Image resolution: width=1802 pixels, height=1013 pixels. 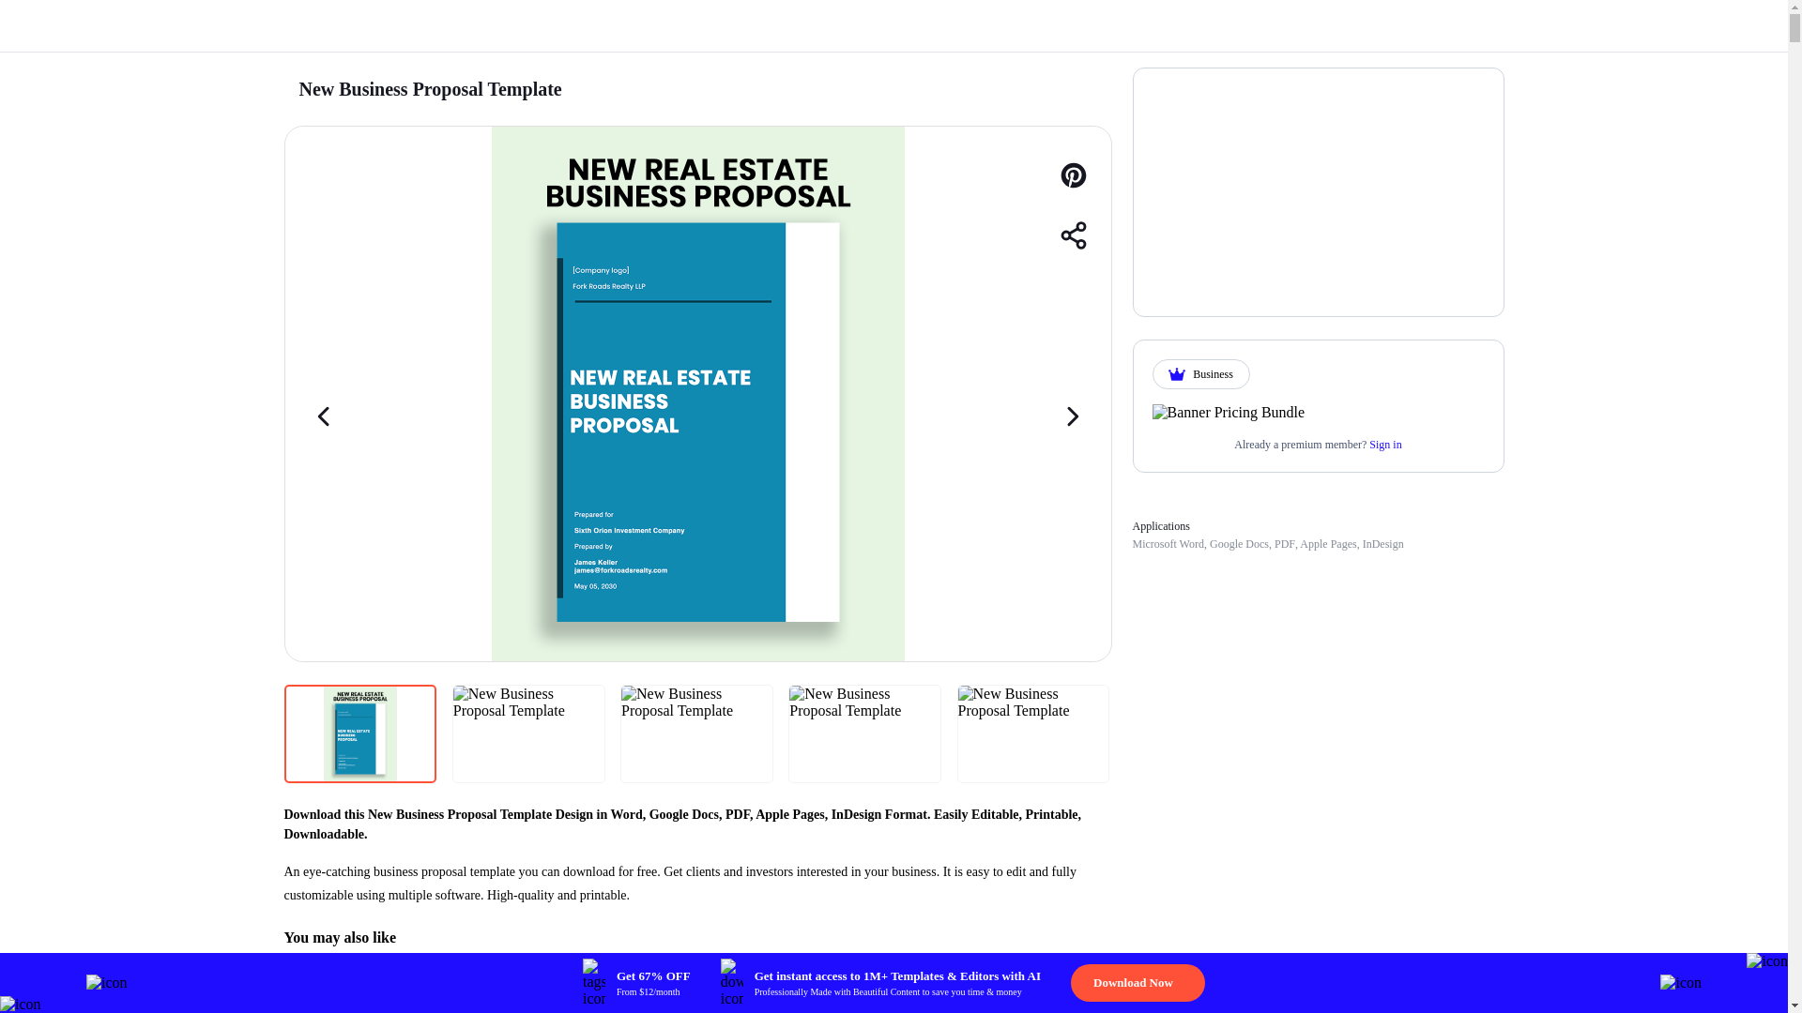 What do you see at coordinates (1229, 413) in the screenshot?
I see `Banner Pricing Bundle` at bounding box center [1229, 413].